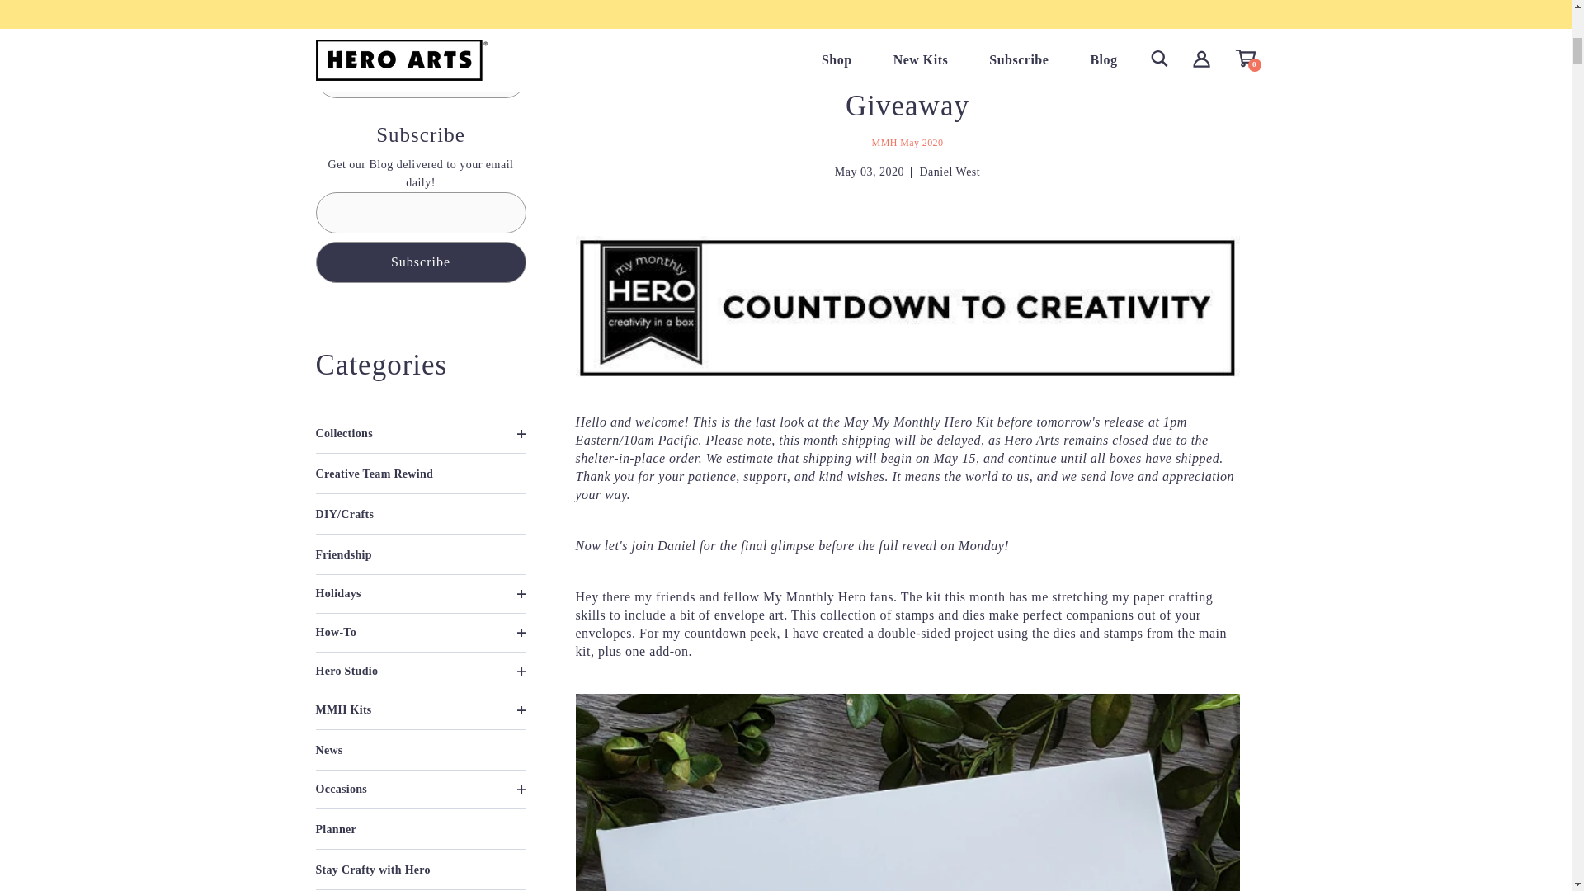 The image size is (1584, 891). Describe the element at coordinates (421, 434) in the screenshot. I see `Hero Arts Blog tagged Collections` at that location.